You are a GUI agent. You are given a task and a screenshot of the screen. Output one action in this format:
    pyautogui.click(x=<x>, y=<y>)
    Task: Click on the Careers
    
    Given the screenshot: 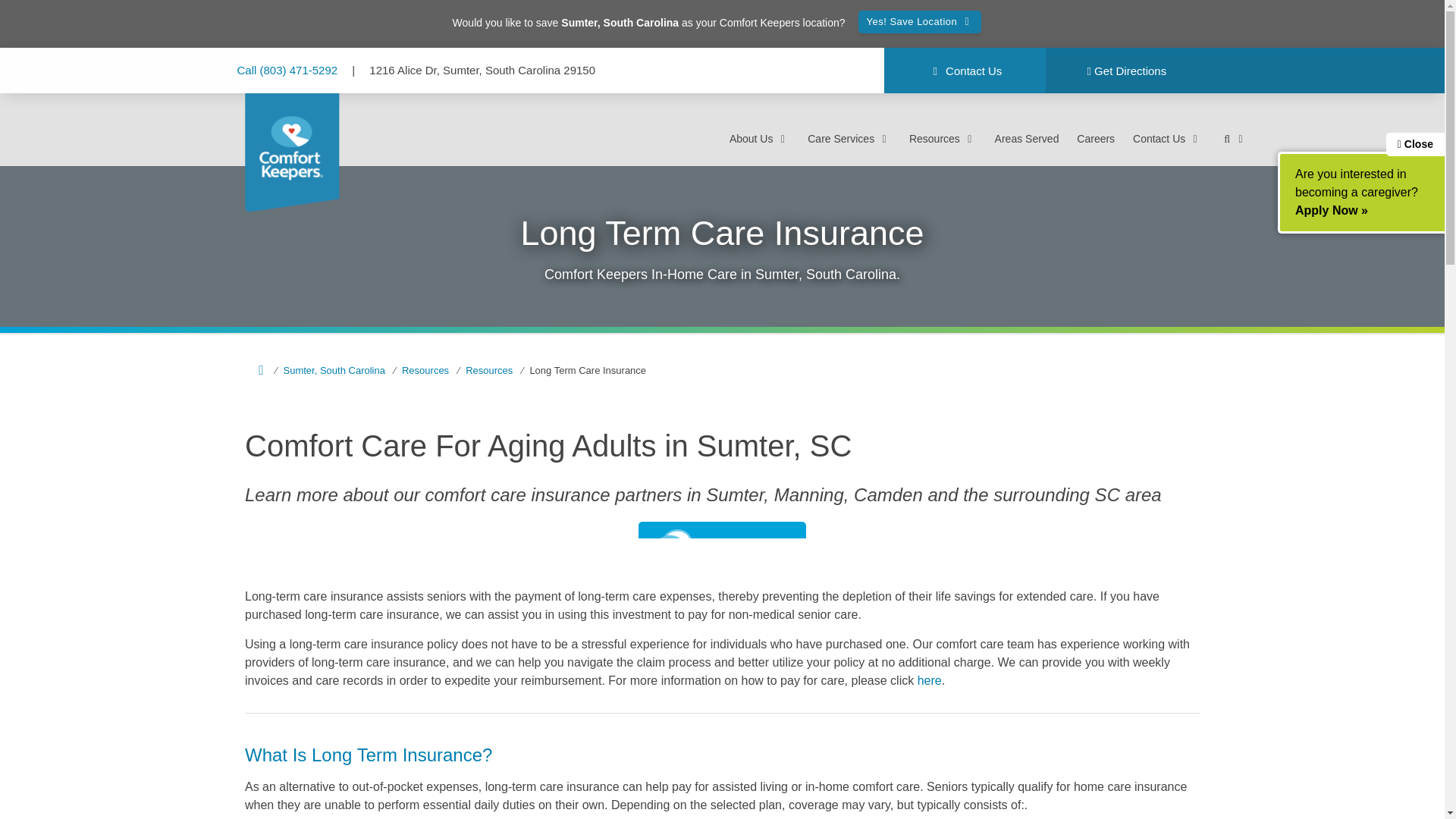 What is the action you would take?
    pyautogui.click(x=1096, y=138)
    